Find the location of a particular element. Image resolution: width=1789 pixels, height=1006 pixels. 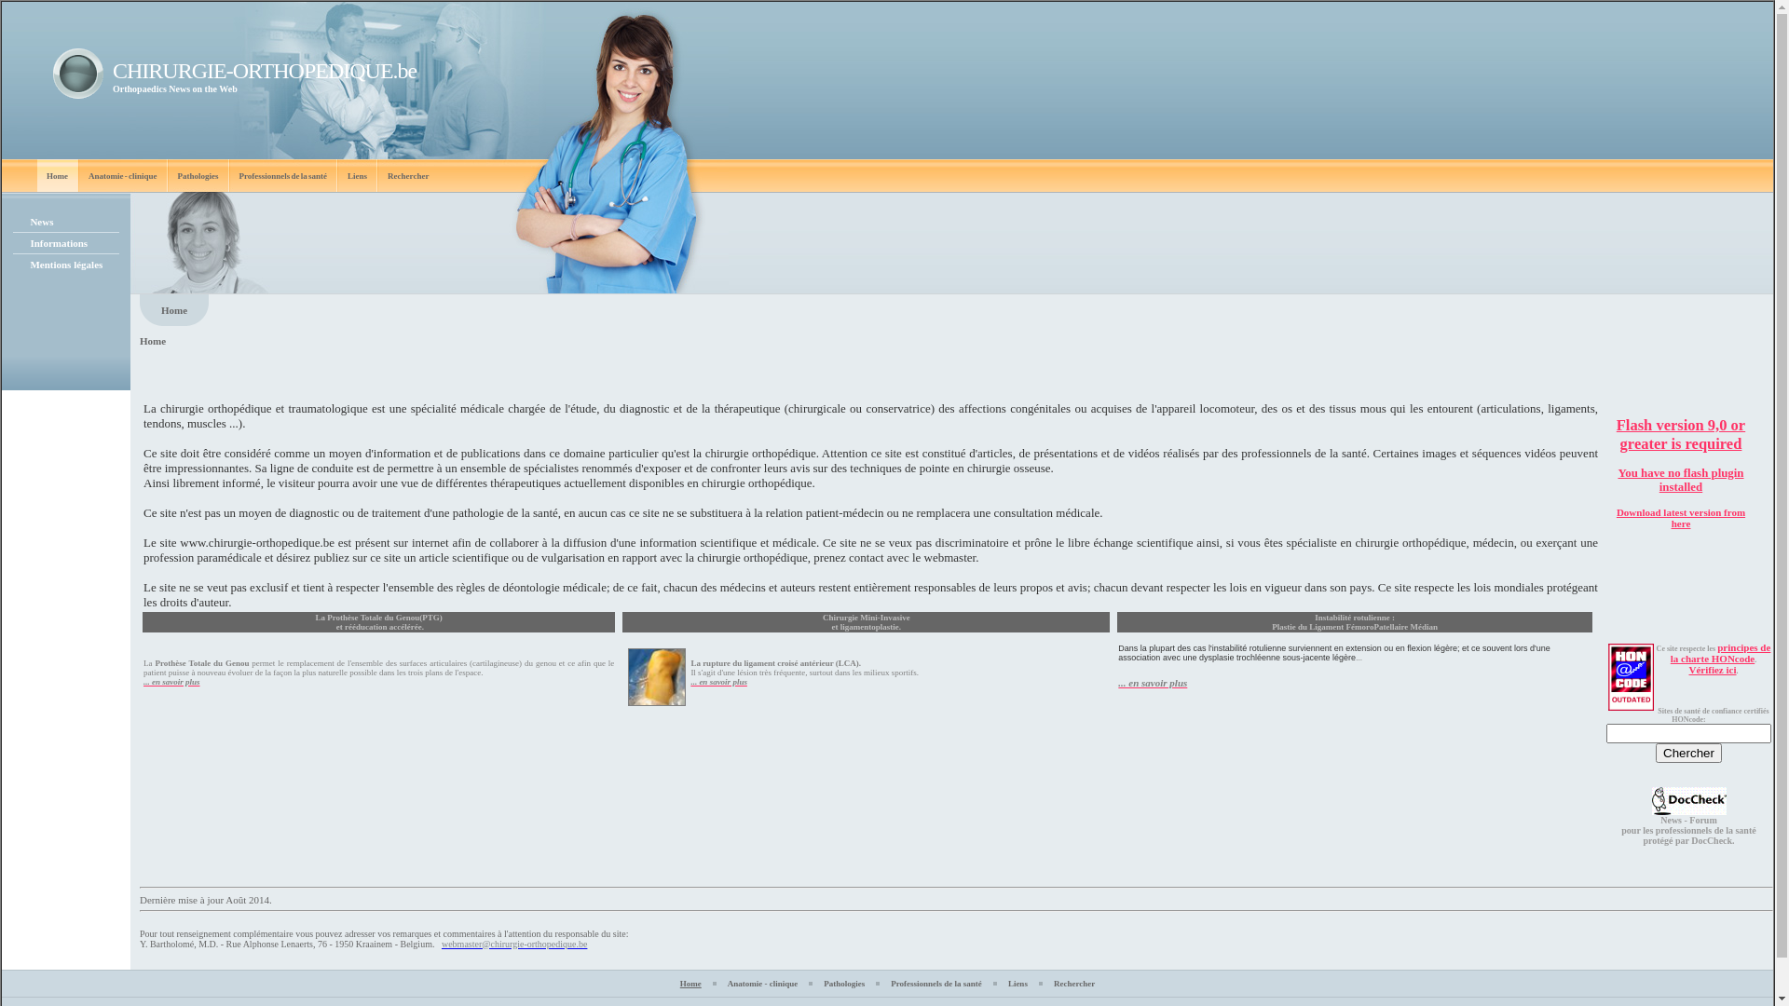

here is located at coordinates (1681, 523).